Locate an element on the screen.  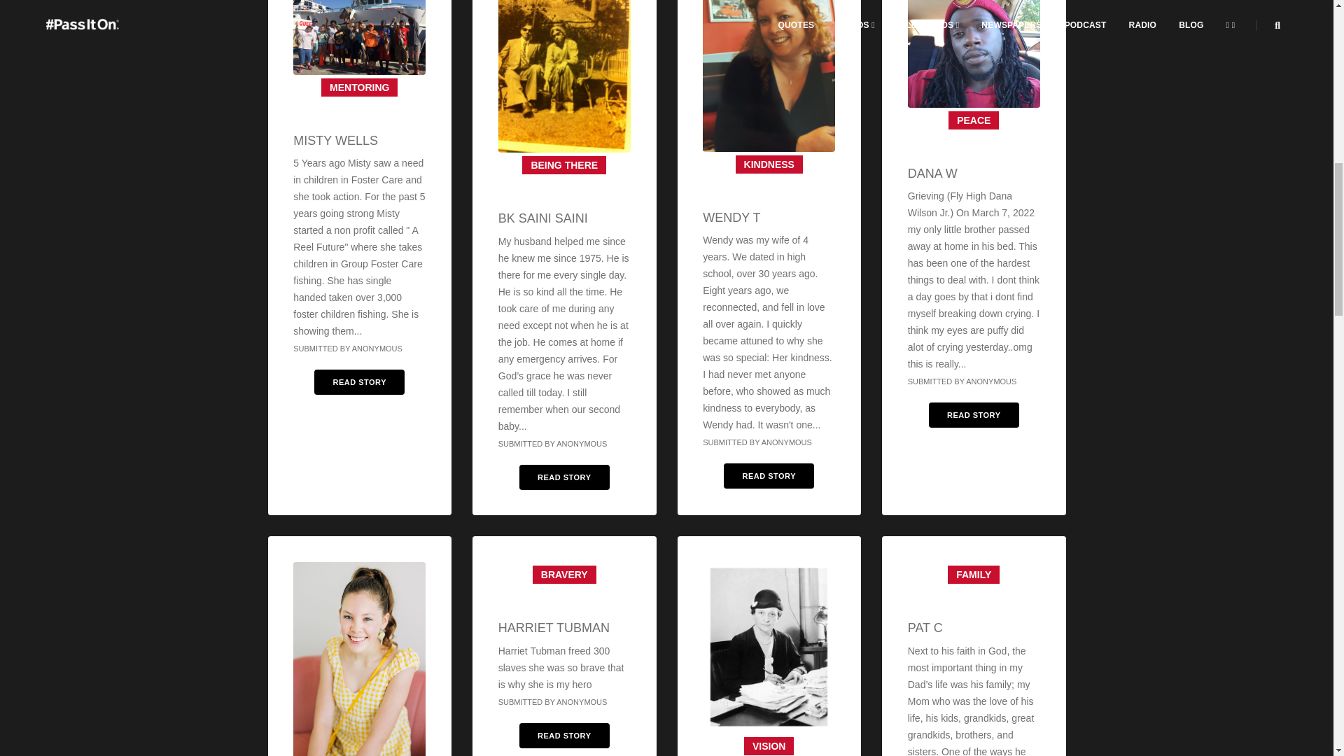
READ STORY is located at coordinates (973, 414).